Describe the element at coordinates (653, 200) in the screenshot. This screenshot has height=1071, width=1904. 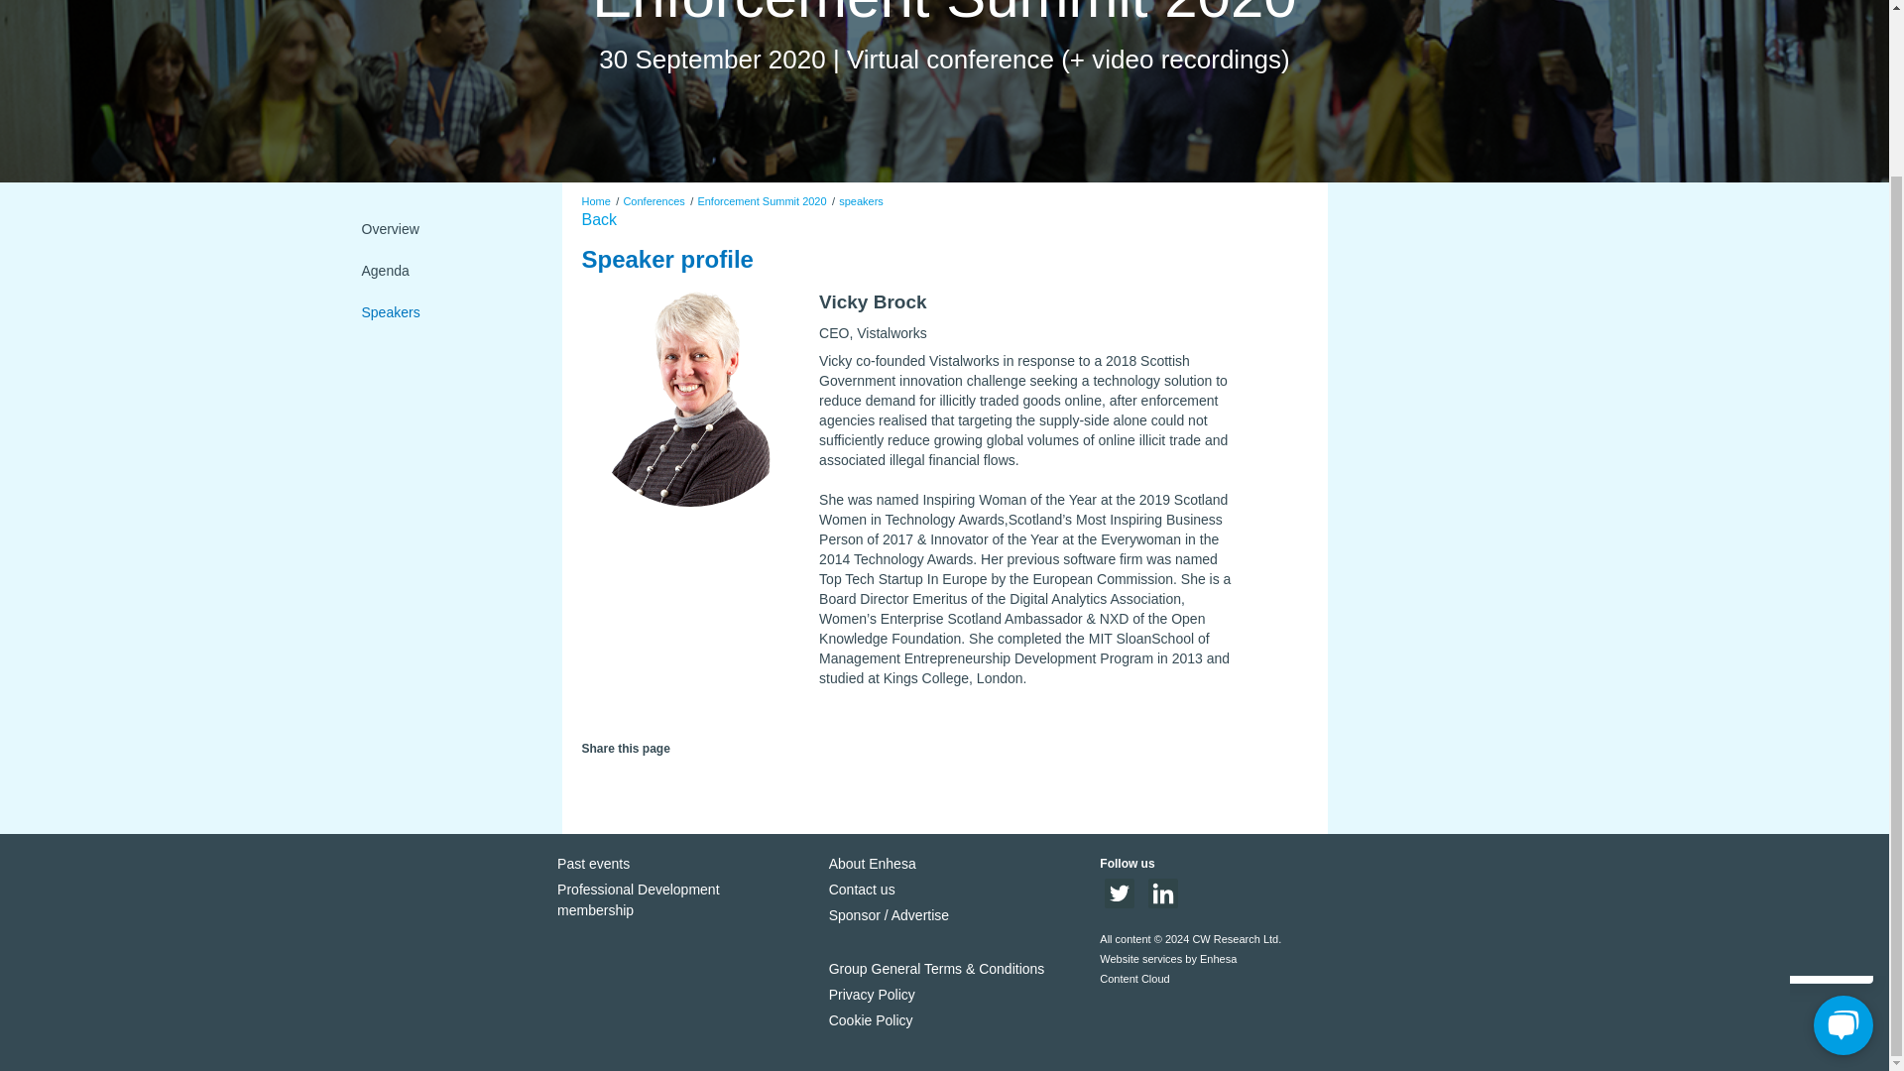
I see `Conferences` at that location.